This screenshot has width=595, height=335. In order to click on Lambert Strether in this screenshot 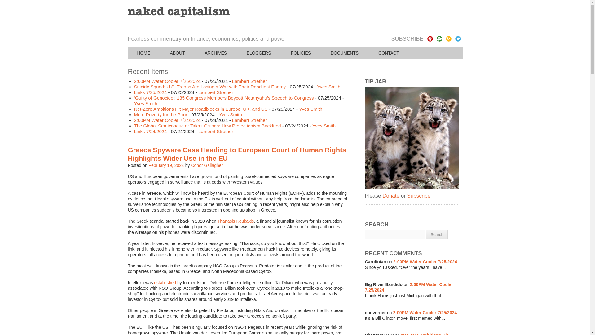, I will do `click(249, 120)`.